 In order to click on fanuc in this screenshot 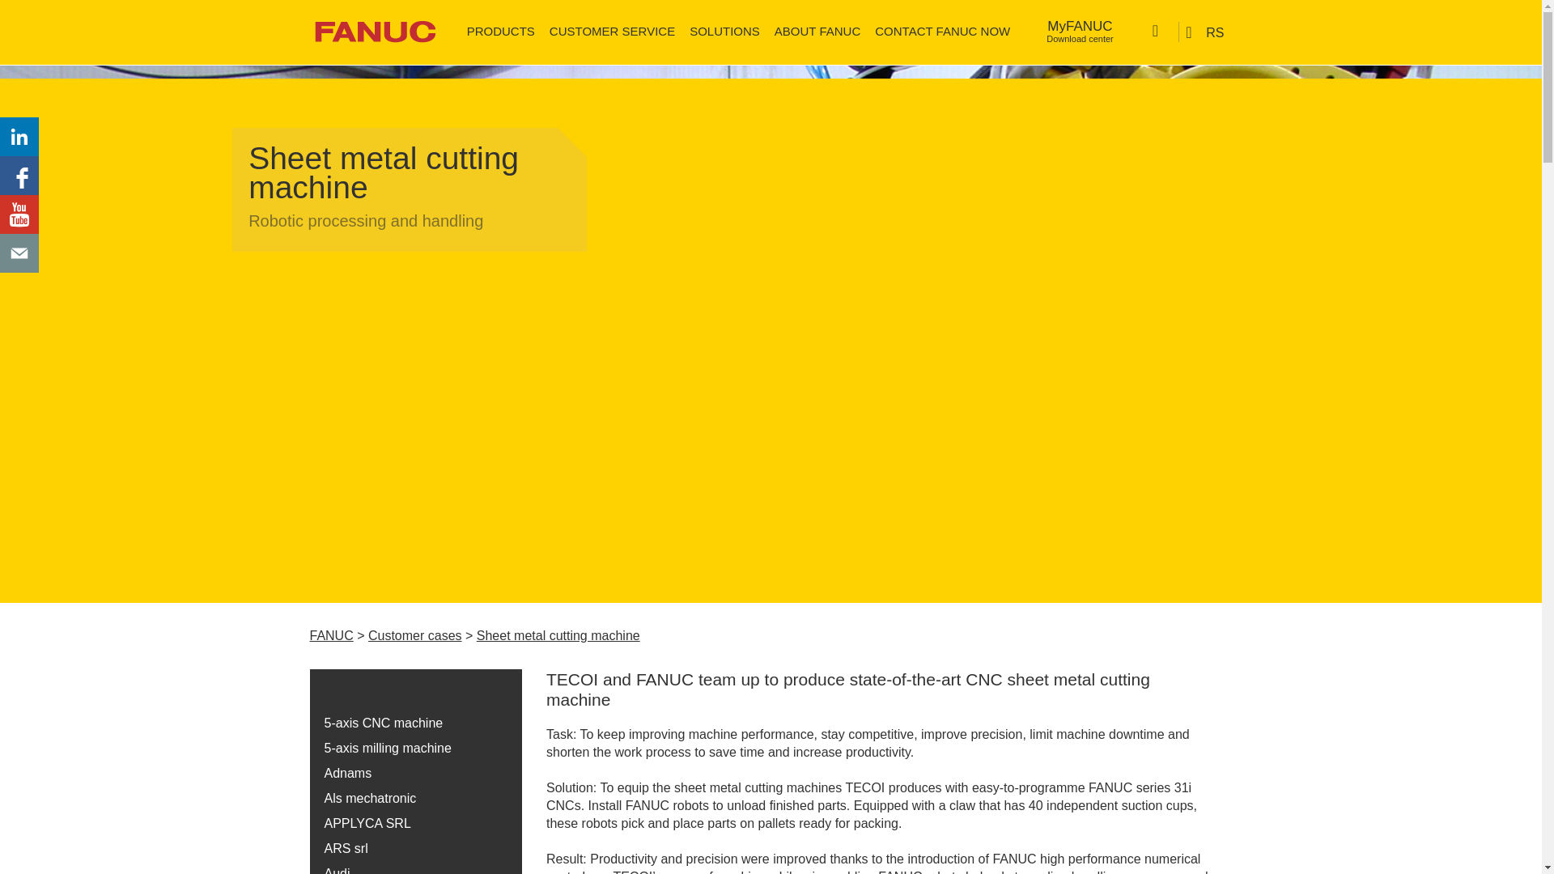, I will do `click(374, 31)`.